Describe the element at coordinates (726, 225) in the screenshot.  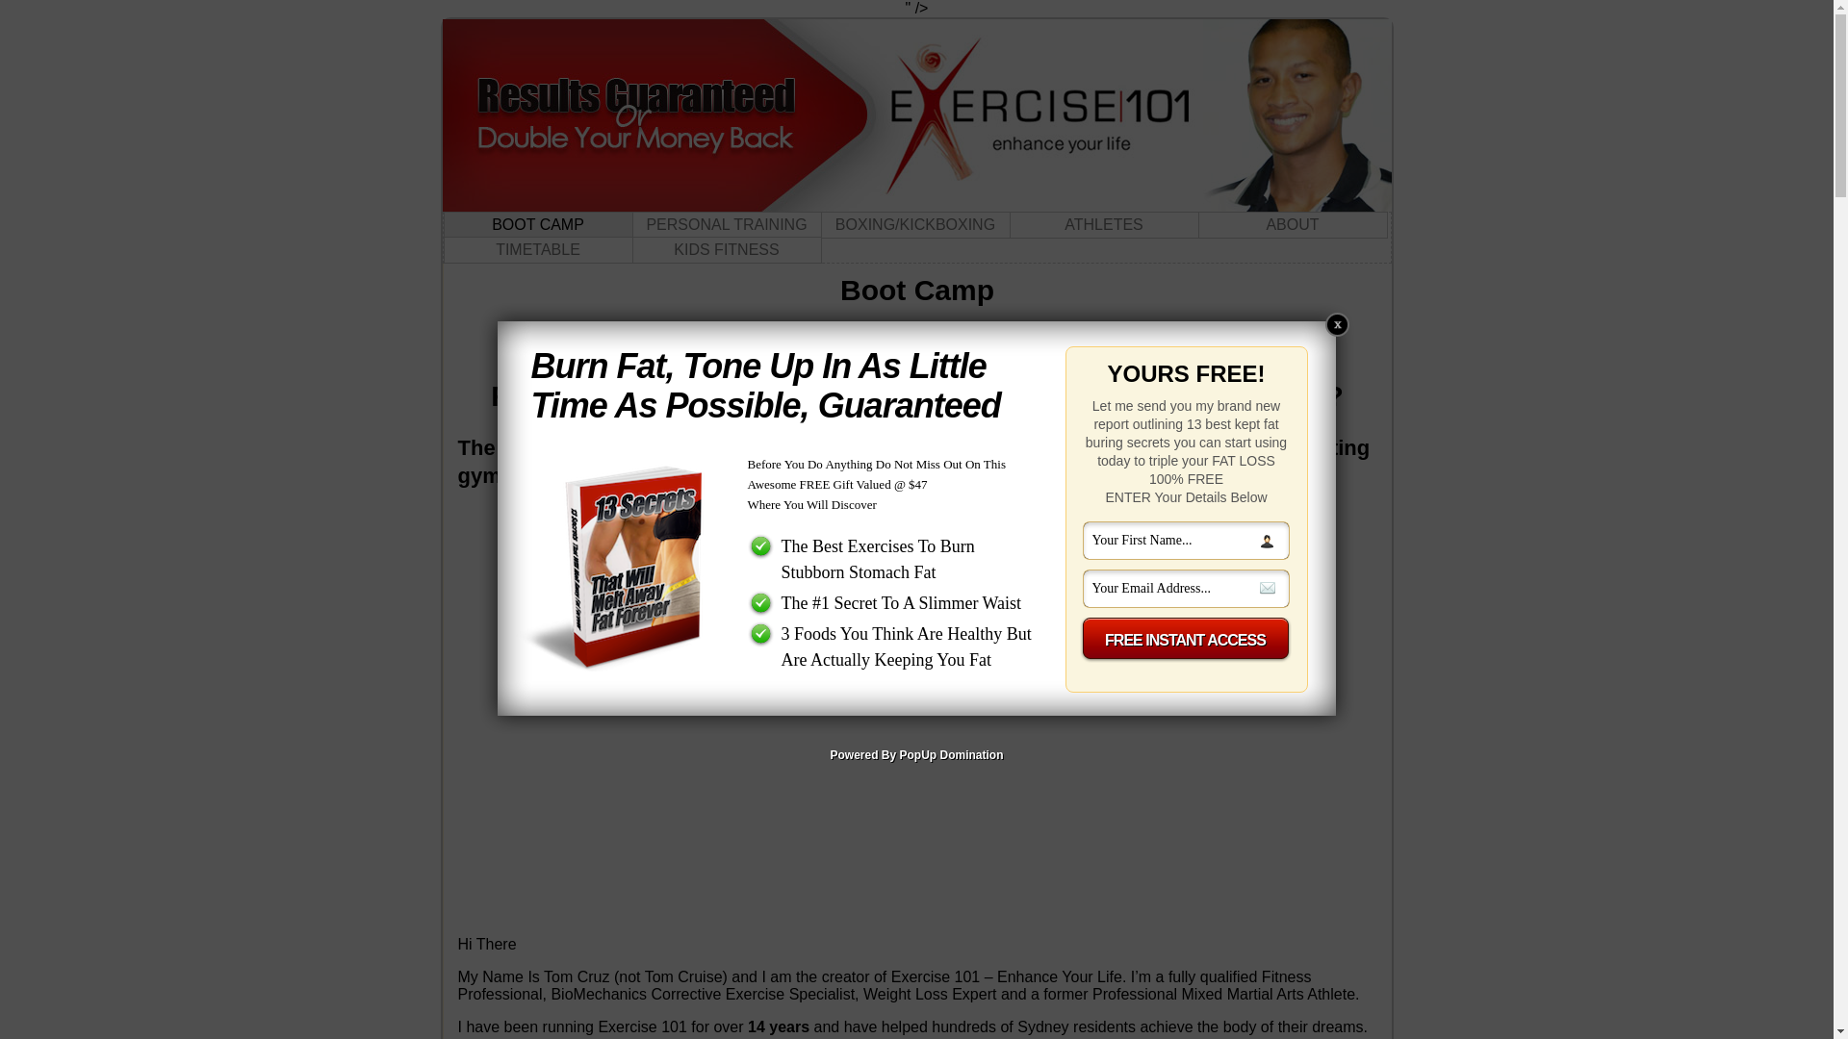
I see `PERSONAL TRAINING` at that location.